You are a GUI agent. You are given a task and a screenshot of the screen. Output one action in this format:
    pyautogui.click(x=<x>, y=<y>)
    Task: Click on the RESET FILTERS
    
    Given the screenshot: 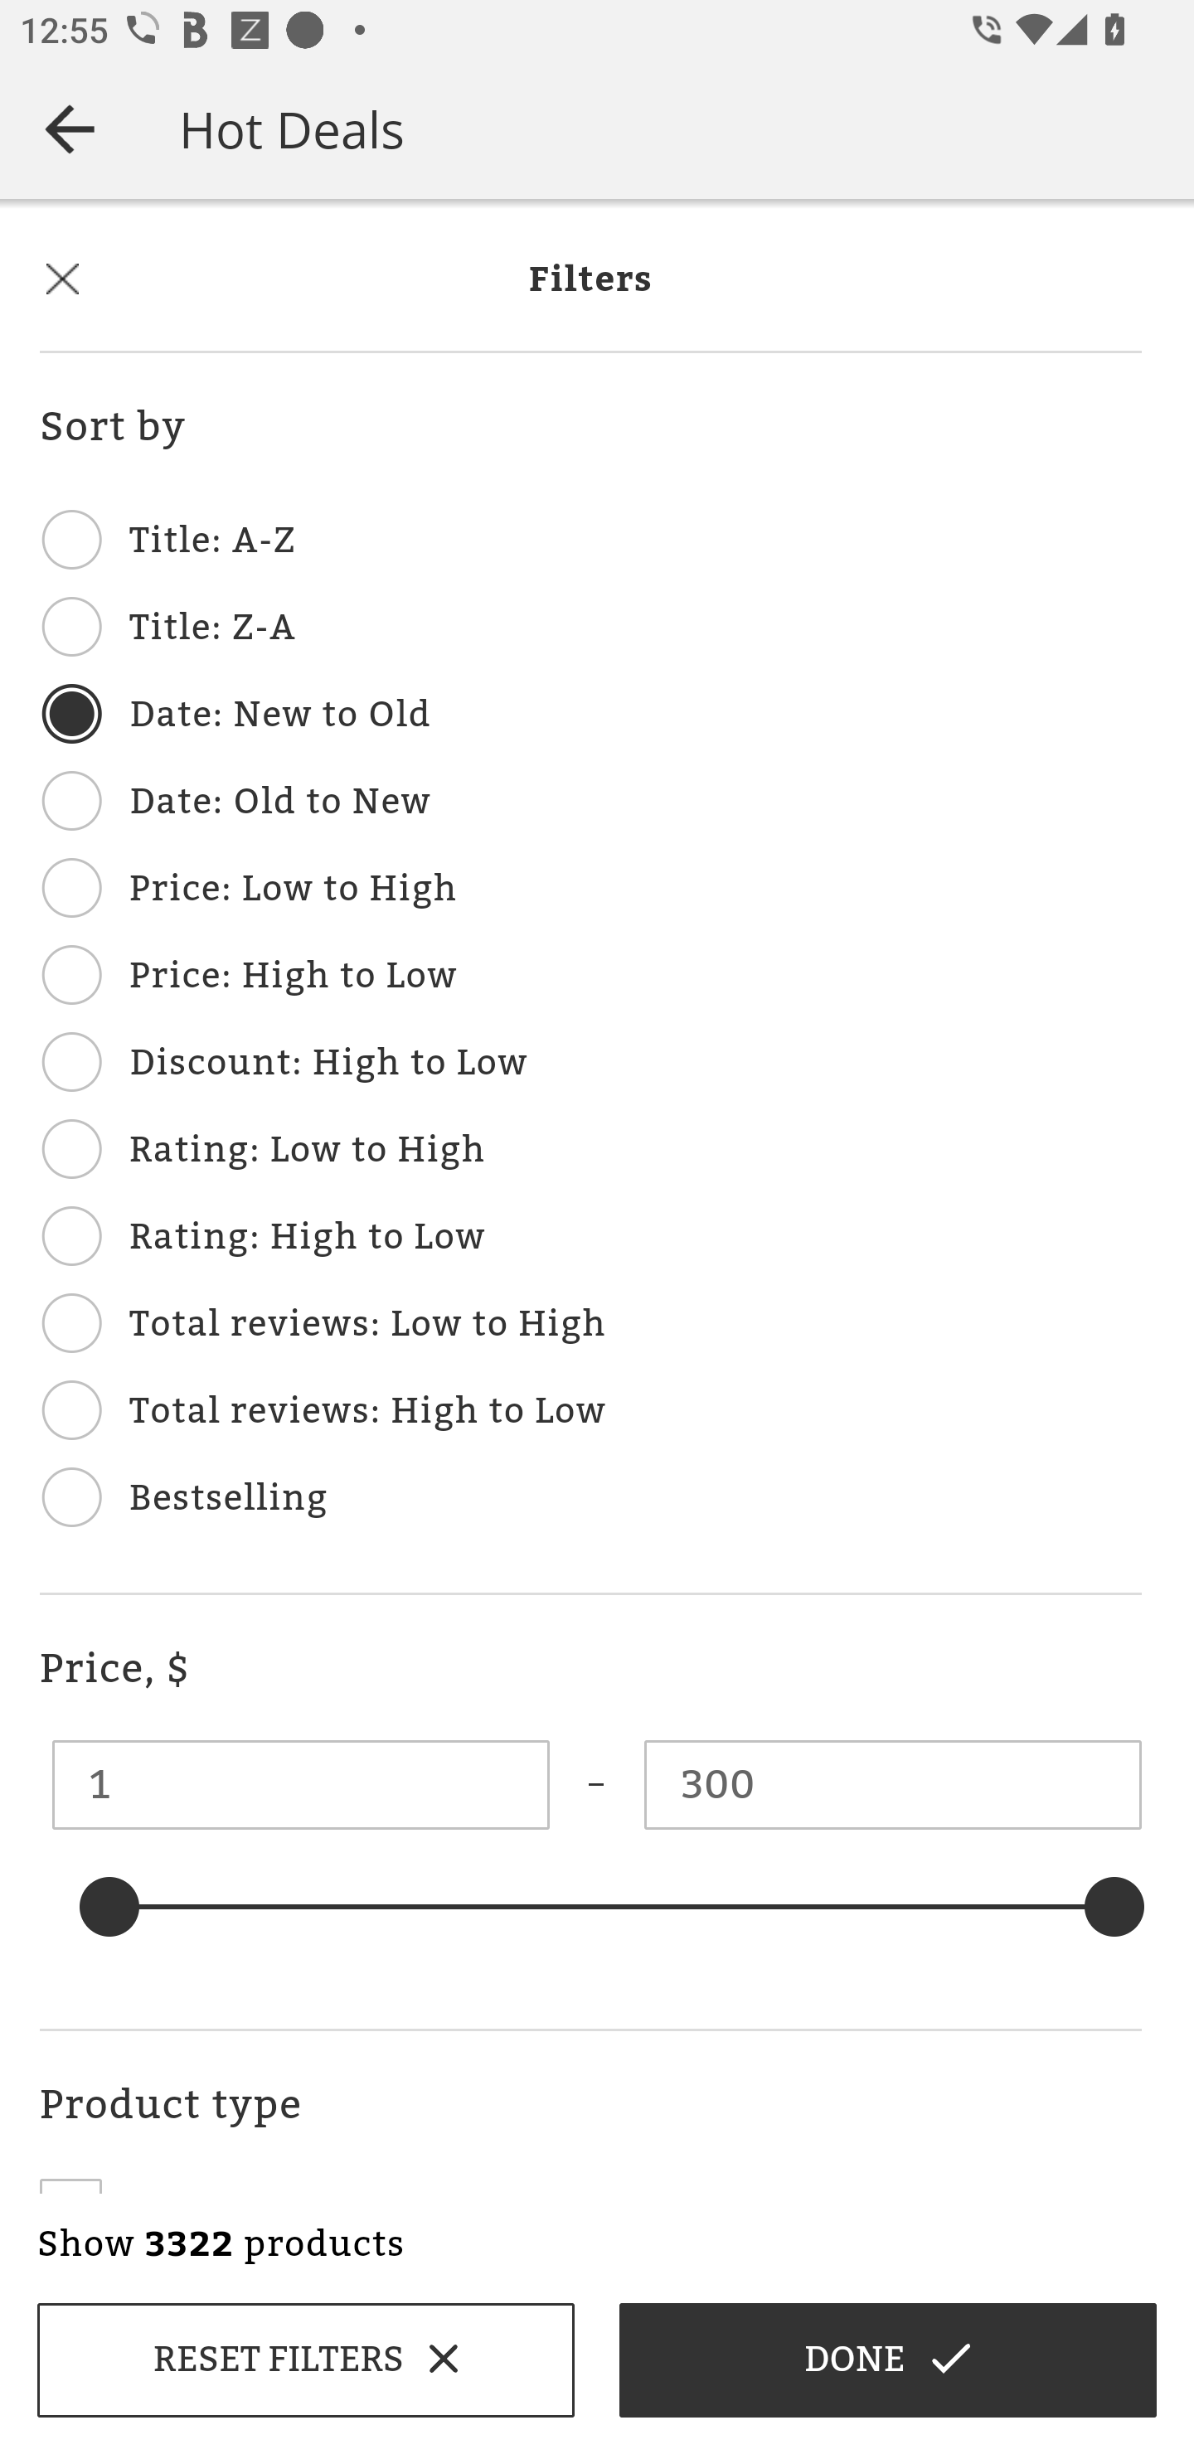 What is the action you would take?
    pyautogui.click(x=305, y=2360)
    